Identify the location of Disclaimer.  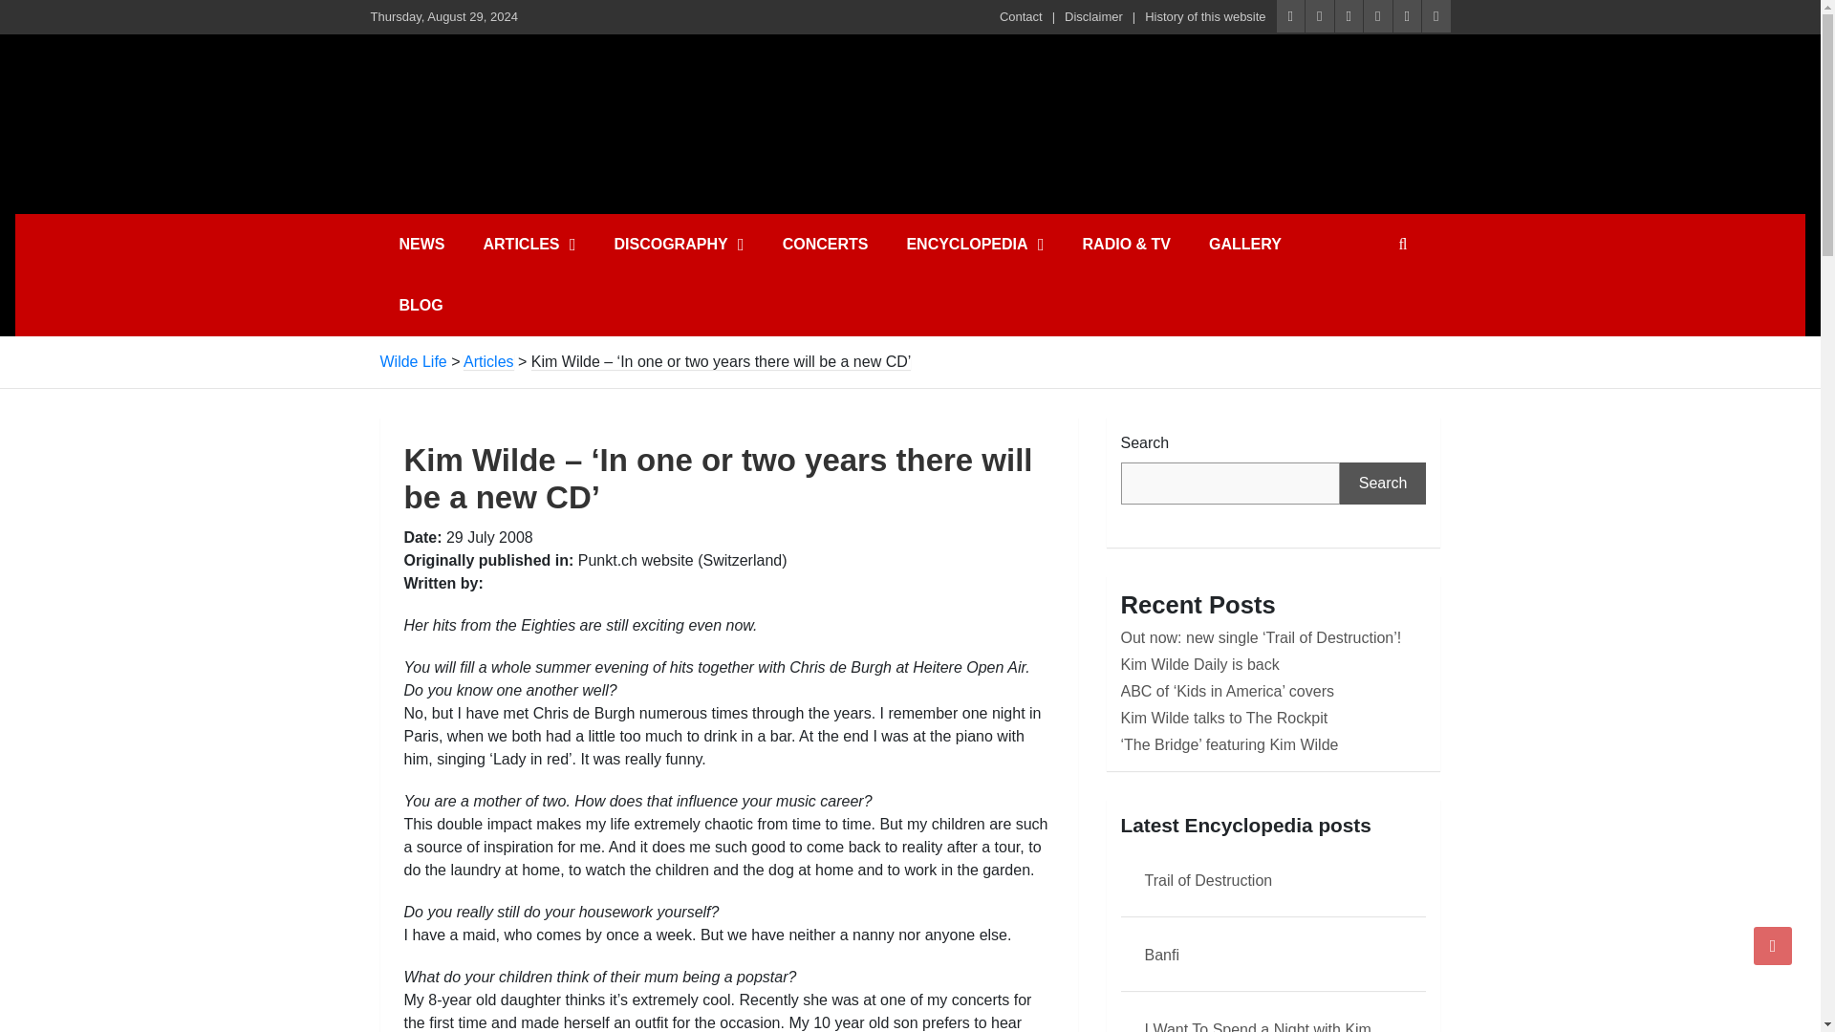
(1093, 17).